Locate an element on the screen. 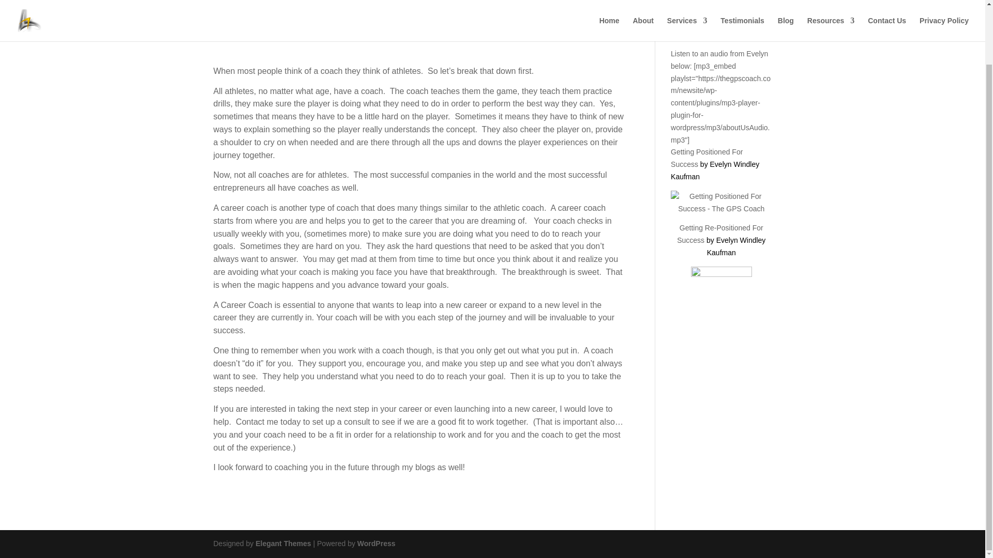 This screenshot has width=993, height=558. Posts by Evelyn Kaufman is located at coordinates (249, 32).